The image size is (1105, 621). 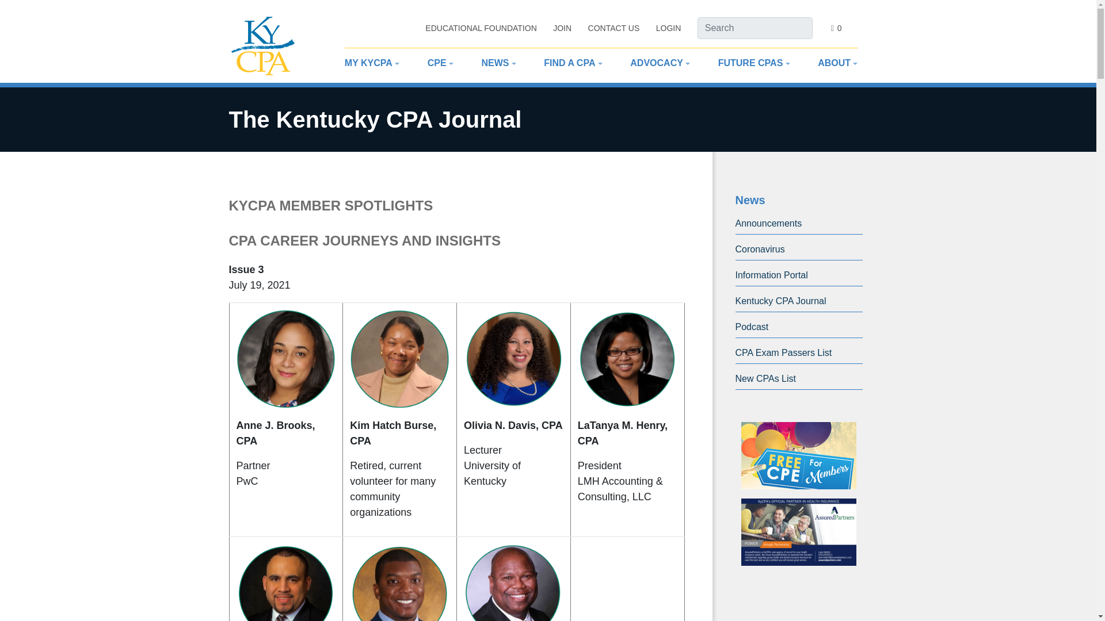 I want to click on CPE, so click(x=437, y=63).